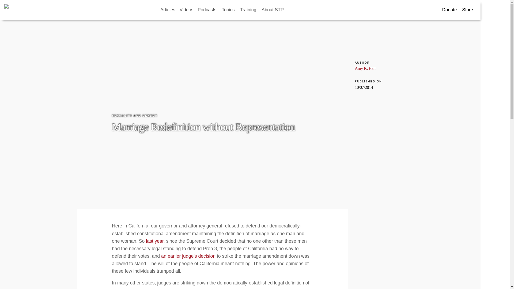 This screenshot has width=514, height=289. I want to click on Videos, so click(199, 10).